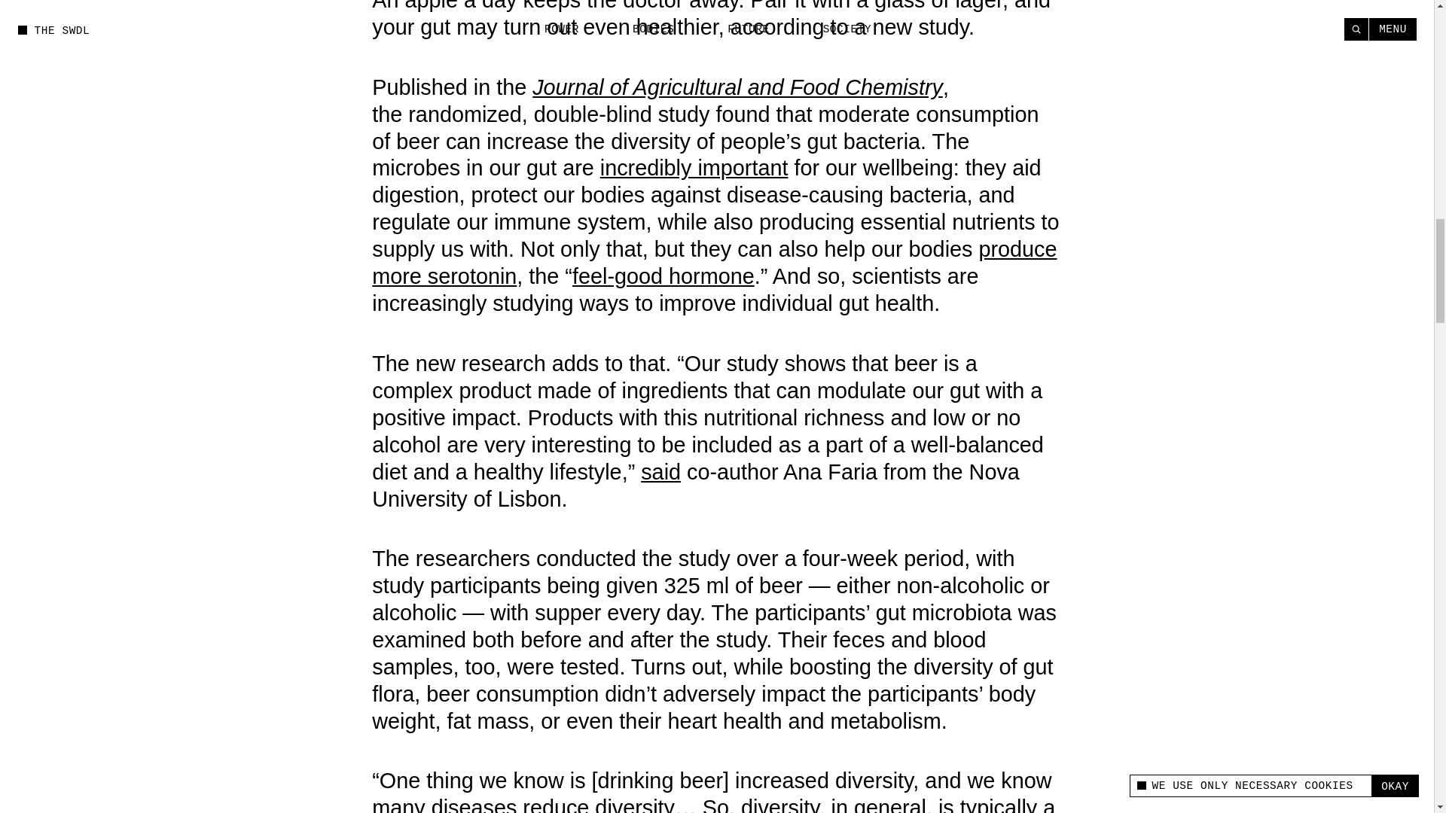 The image size is (1446, 813). I want to click on produce more serotonin, so click(714, 263).